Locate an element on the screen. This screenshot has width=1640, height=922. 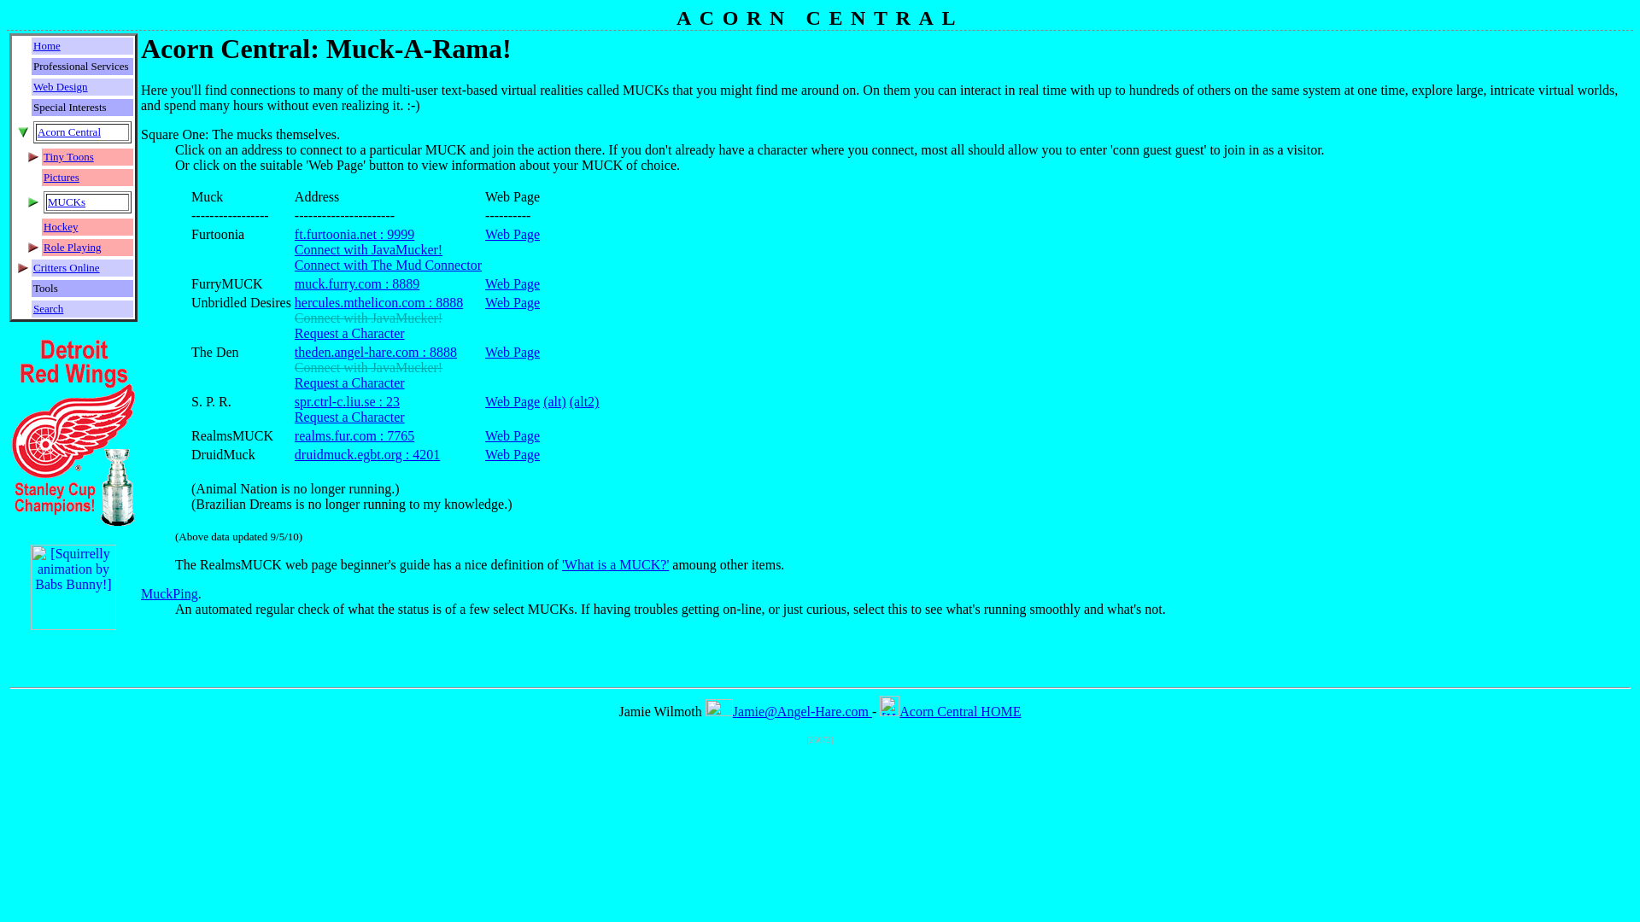
Critters Online is located at coordinates (67, 266).